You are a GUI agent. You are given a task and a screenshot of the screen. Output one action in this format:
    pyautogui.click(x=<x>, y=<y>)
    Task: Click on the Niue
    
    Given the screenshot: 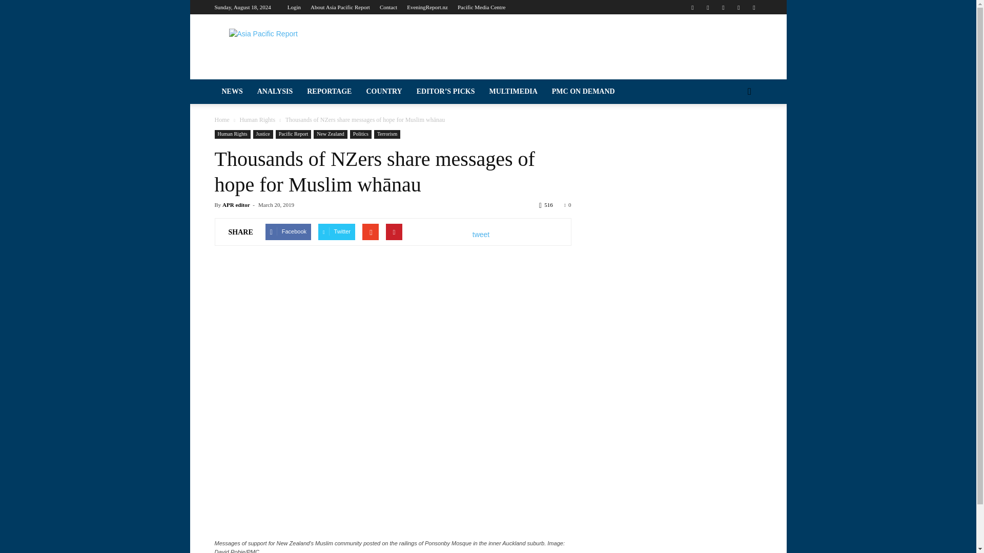 What is the action you would take?
    pyautogui.click(x=95, y=401)
    